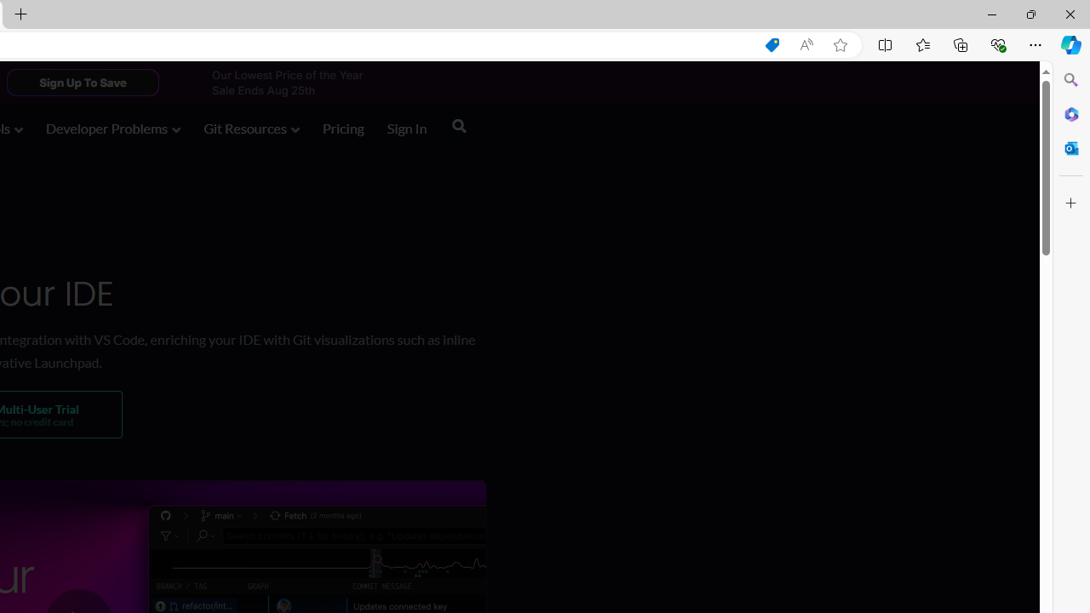 The height and width of the screenshot is (613, 1090). Describe the element at coordinates (407, 129) in the screenshot. I see `Sign In` at that location.